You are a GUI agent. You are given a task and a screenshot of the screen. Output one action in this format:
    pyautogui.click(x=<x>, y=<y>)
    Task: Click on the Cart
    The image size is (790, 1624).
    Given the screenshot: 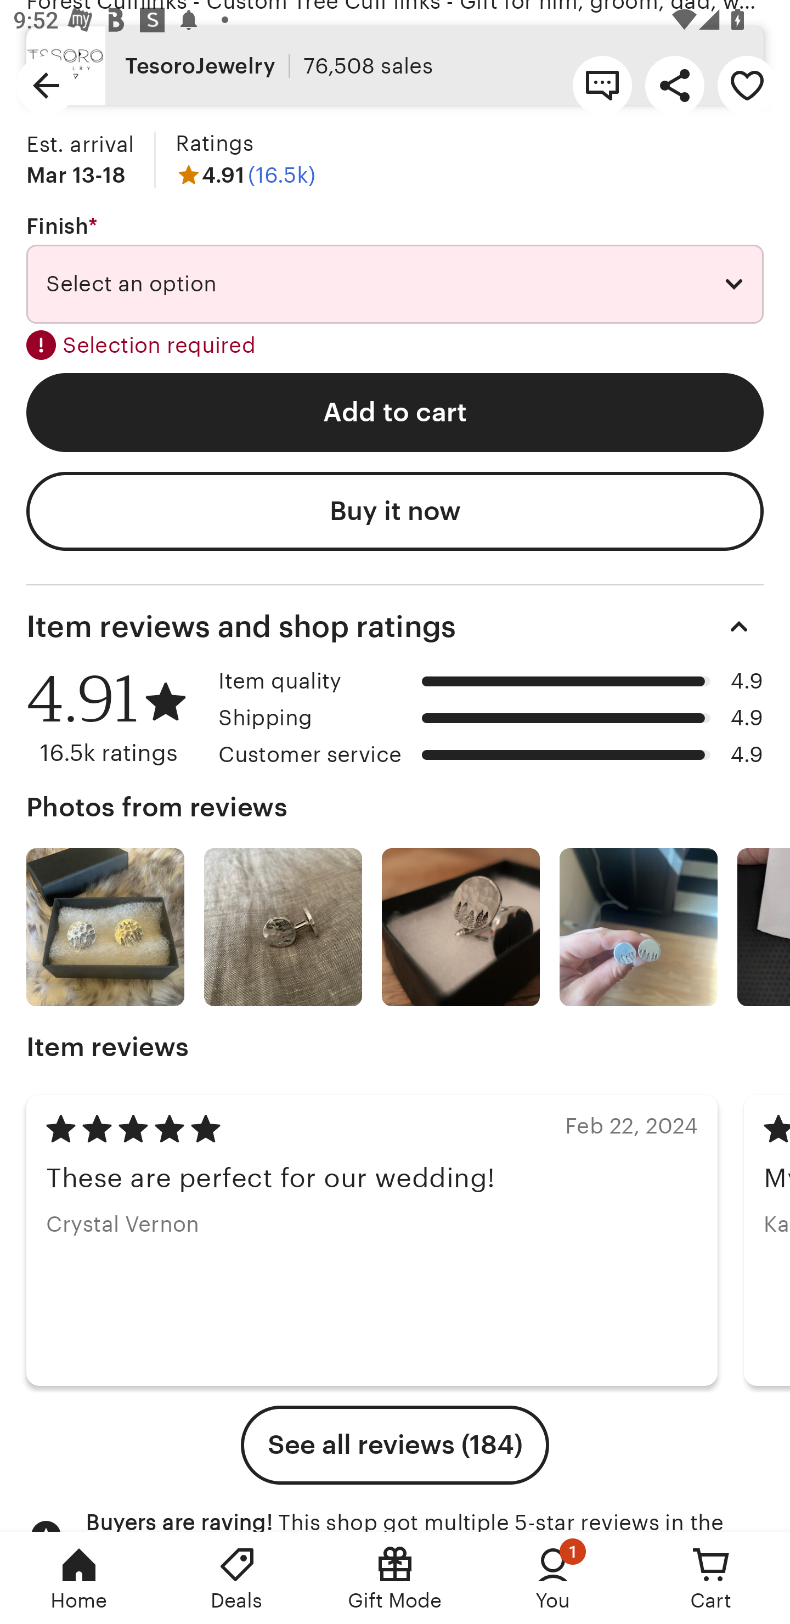 What is the action you would take?
    pyautogui.click(x=711, y=1578)
    